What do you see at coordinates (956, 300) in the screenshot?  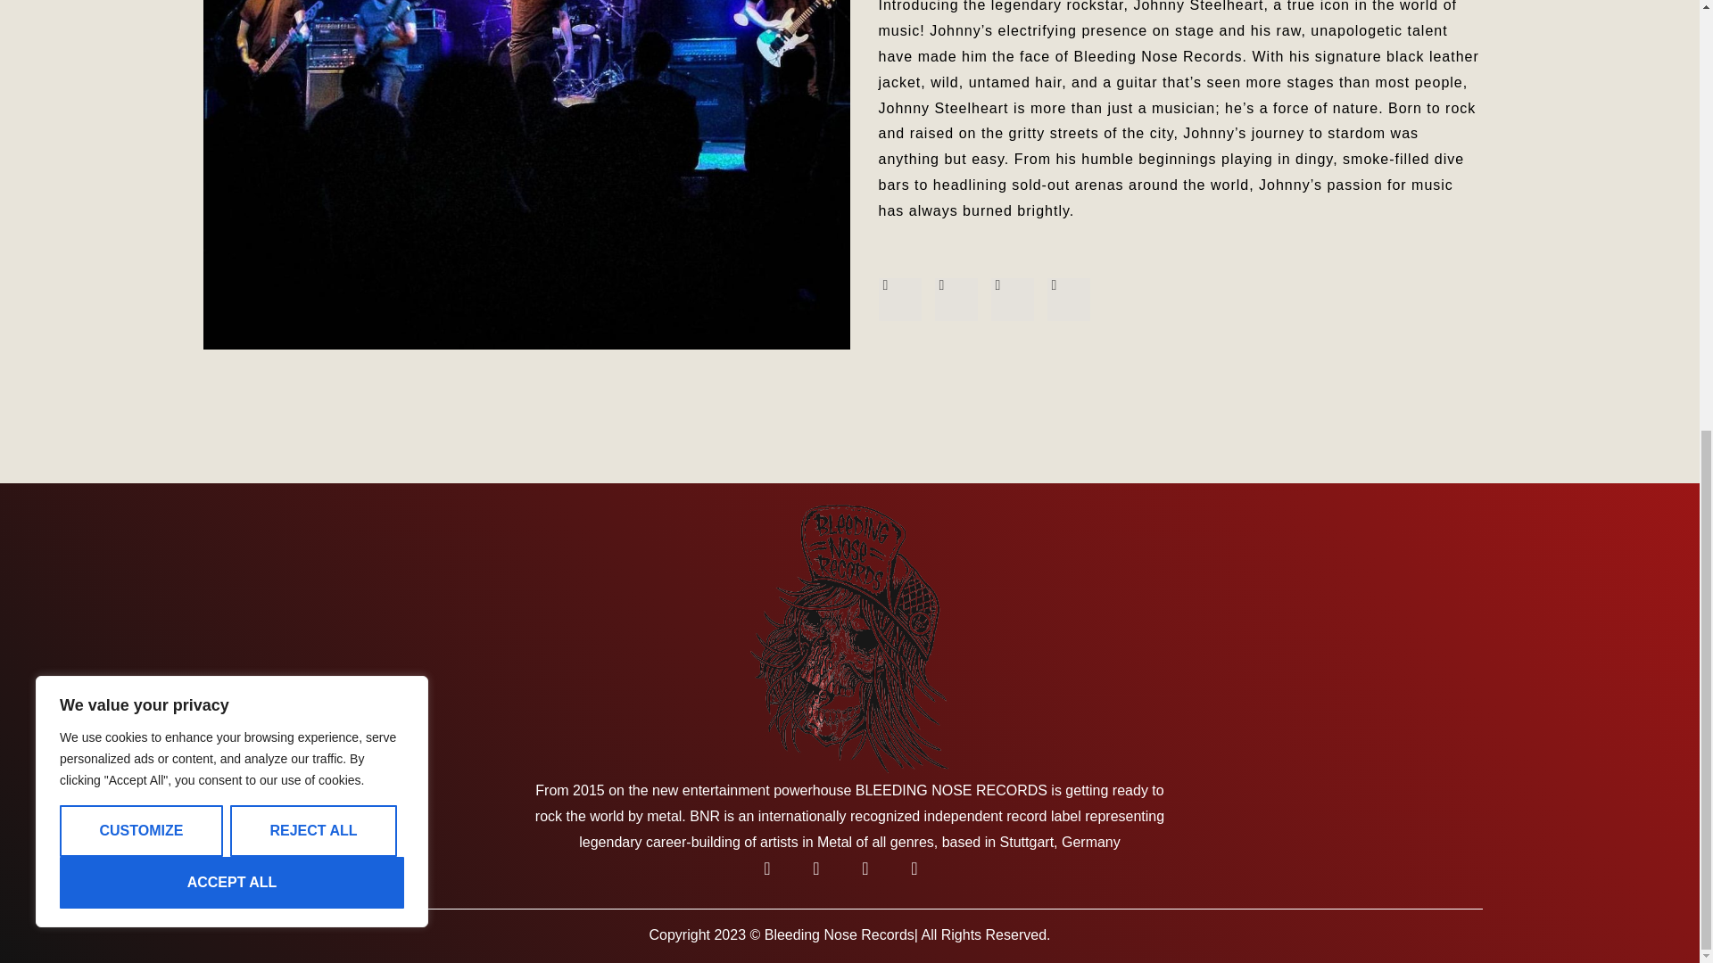 I see `Twitter` at bounding box center [956, 300].